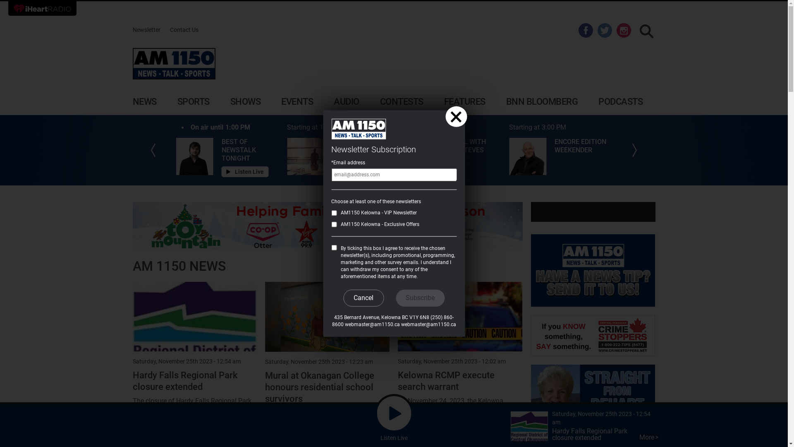  I want to click on Hardy Falls Regional Park closure extended, so click(184, 381).